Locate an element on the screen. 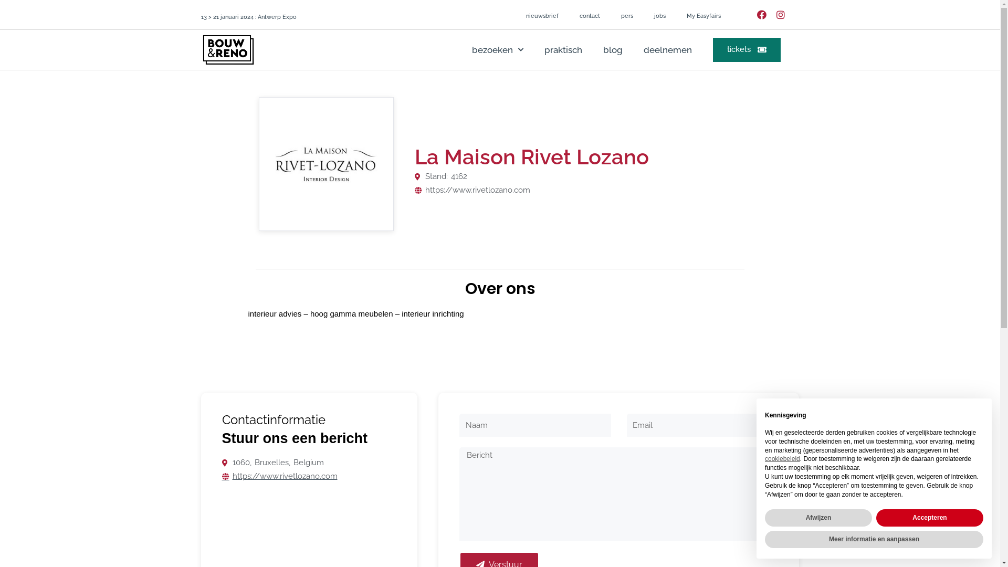 Image resolution: width=1008 pixels, height=567 pixels. contact is located at coordinates (590, 16).